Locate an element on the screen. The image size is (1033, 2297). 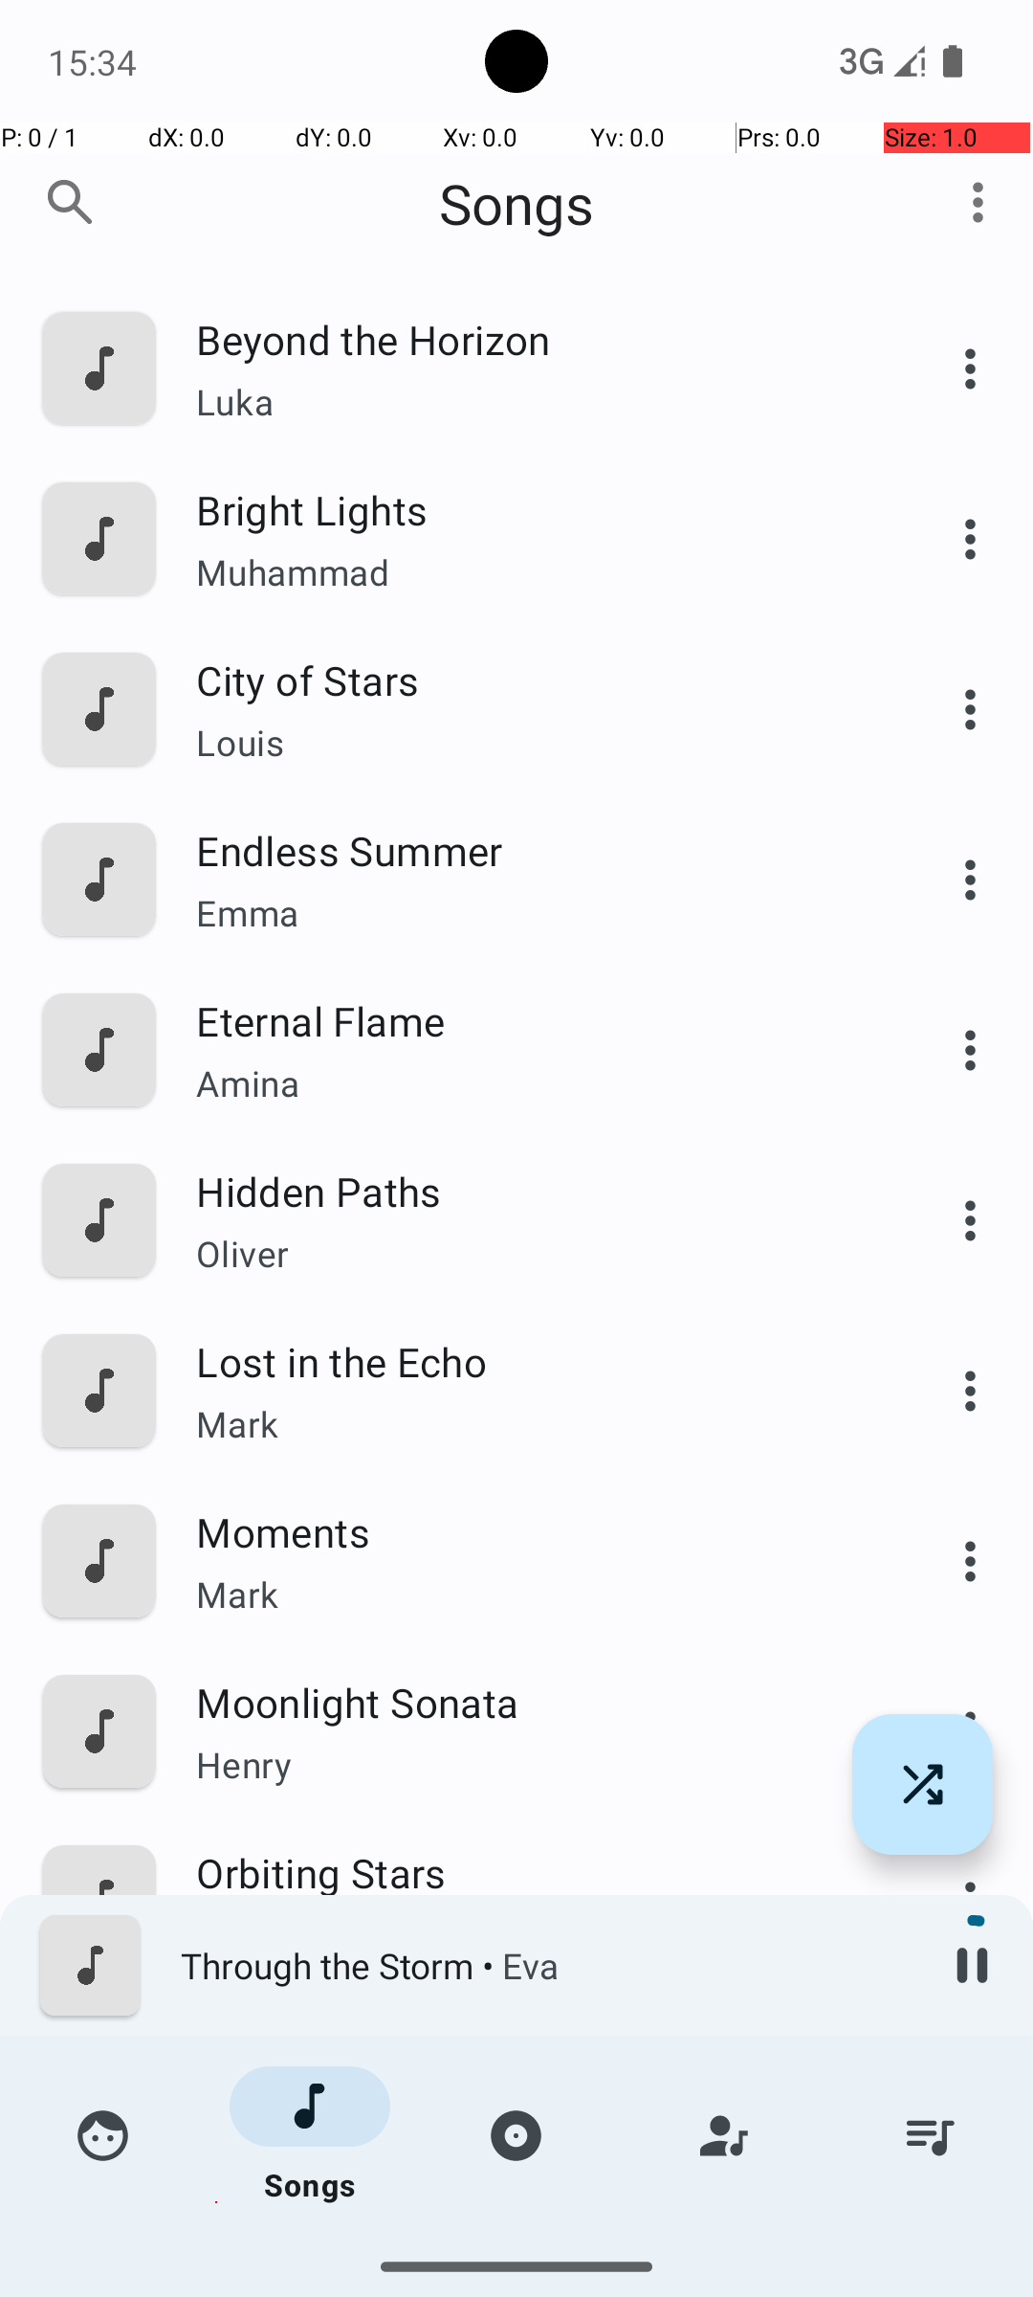
Matteo is located at coordinates (533, 2106).